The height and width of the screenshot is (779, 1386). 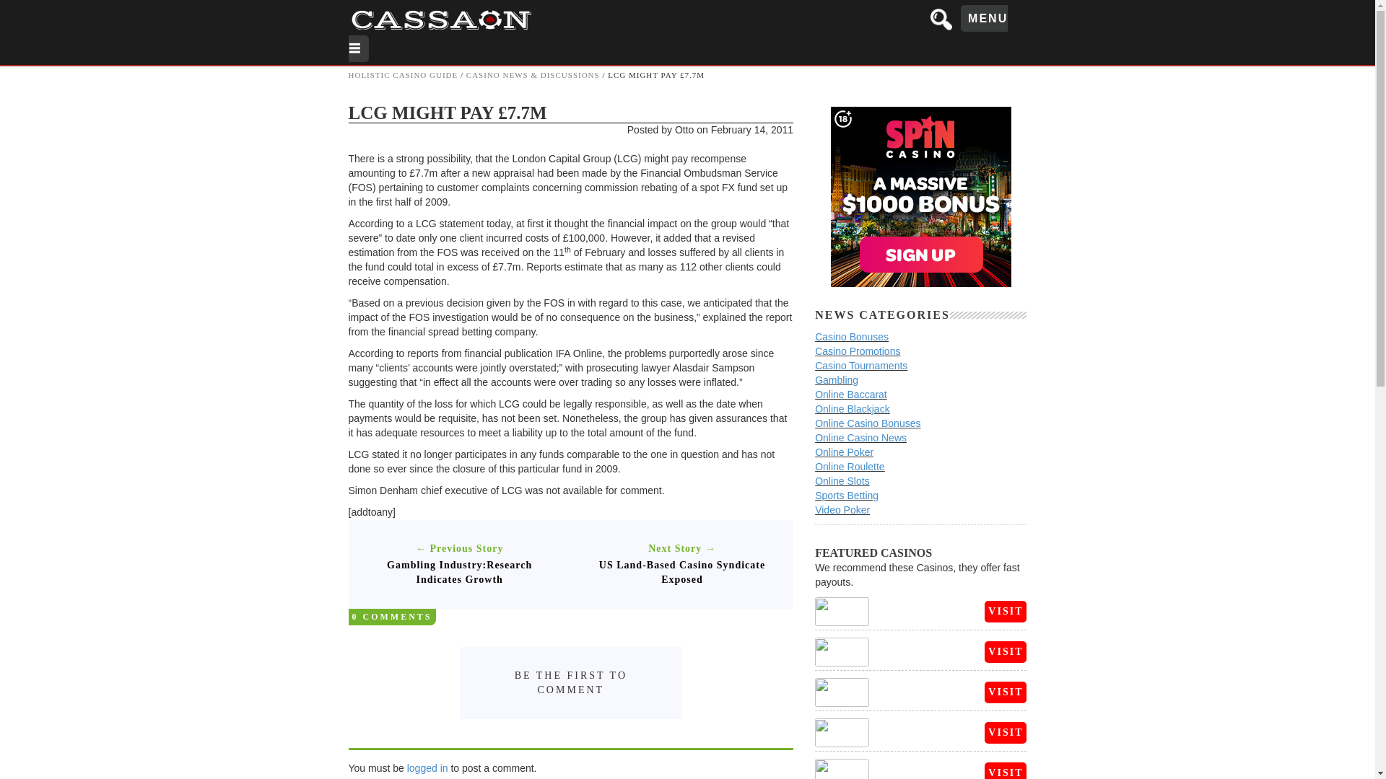 What do you see at coordinates (860, 437) in the screenshot?
I see `Online Casino News` at bounding box center [860, 437].